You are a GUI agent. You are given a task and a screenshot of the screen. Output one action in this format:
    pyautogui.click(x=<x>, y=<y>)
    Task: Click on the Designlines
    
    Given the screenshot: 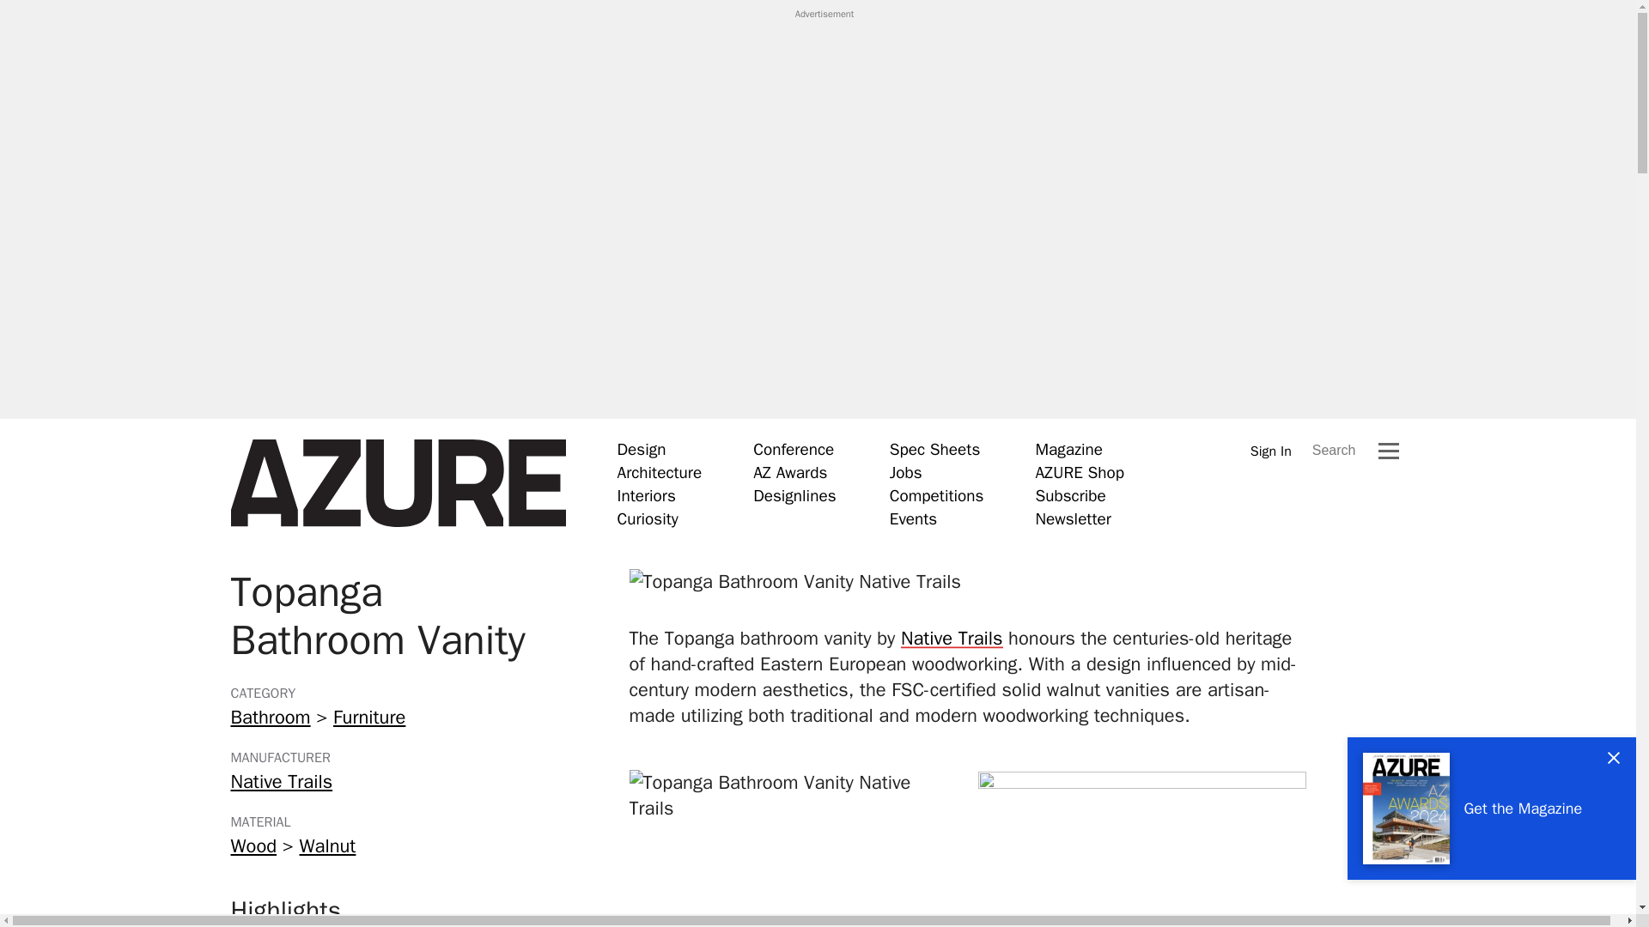 What is the action you would take?
    pyautogui.click(x=794, y=495)
    